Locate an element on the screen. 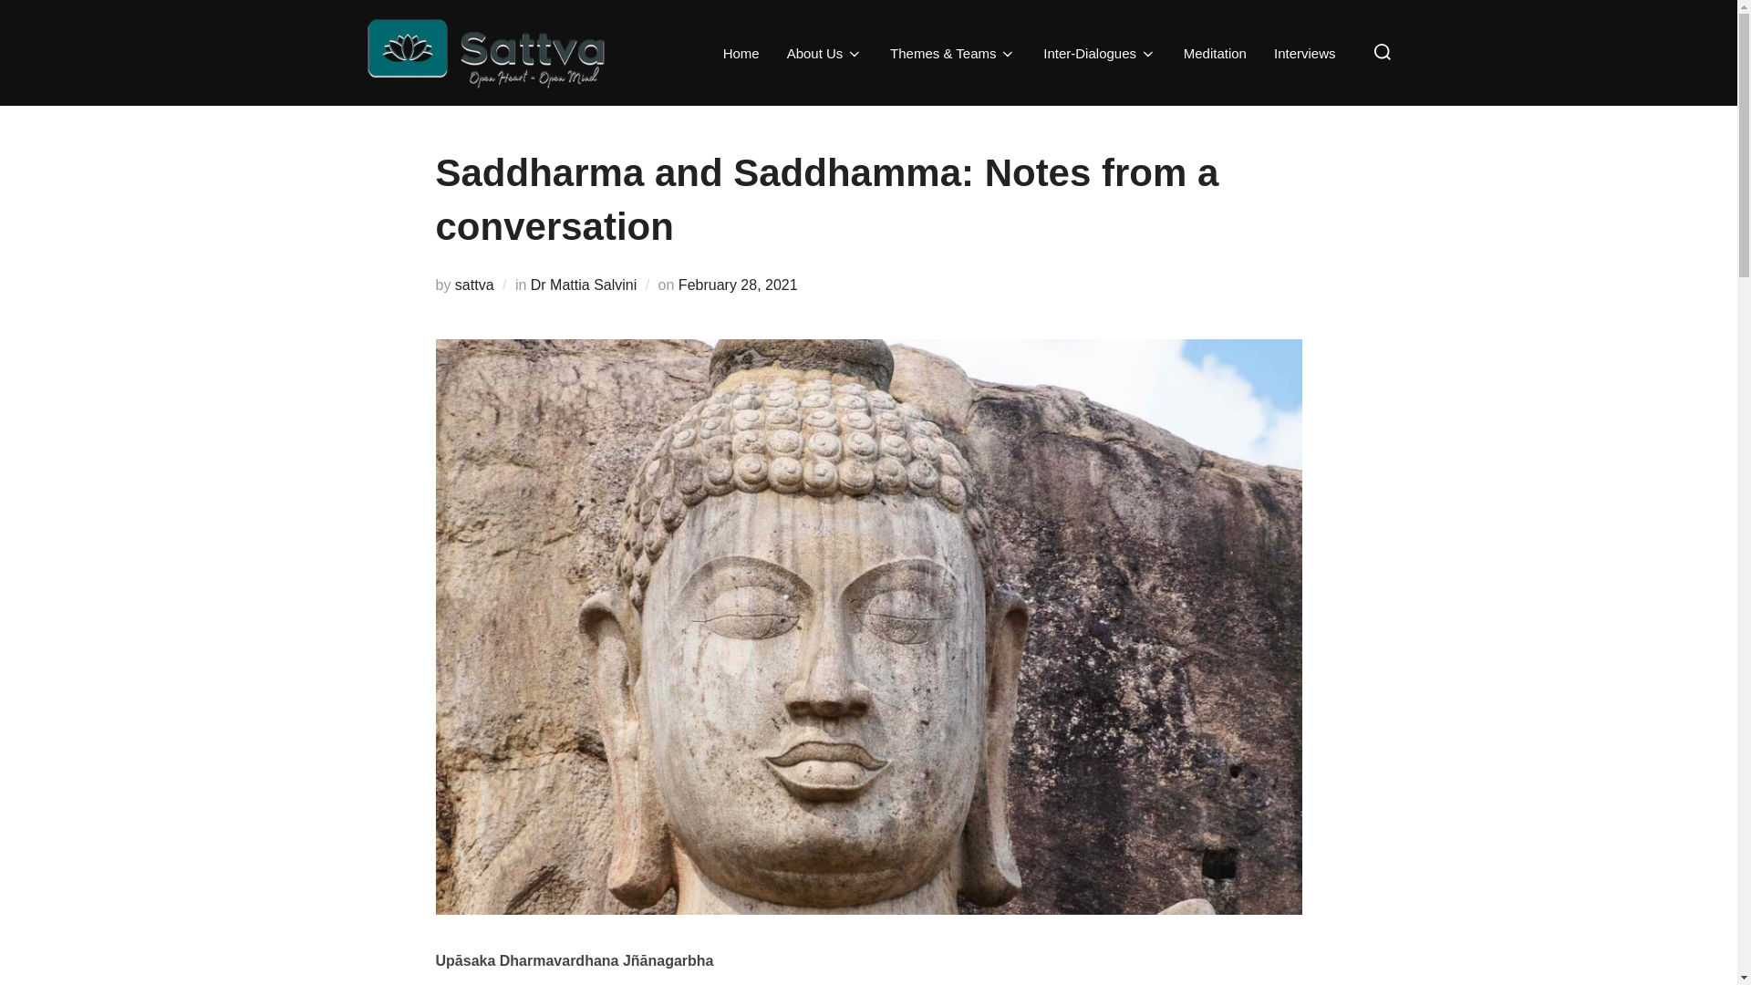 The image size is (1751, 985). Inter-Dialogues is located at coordinates (1100, 52).